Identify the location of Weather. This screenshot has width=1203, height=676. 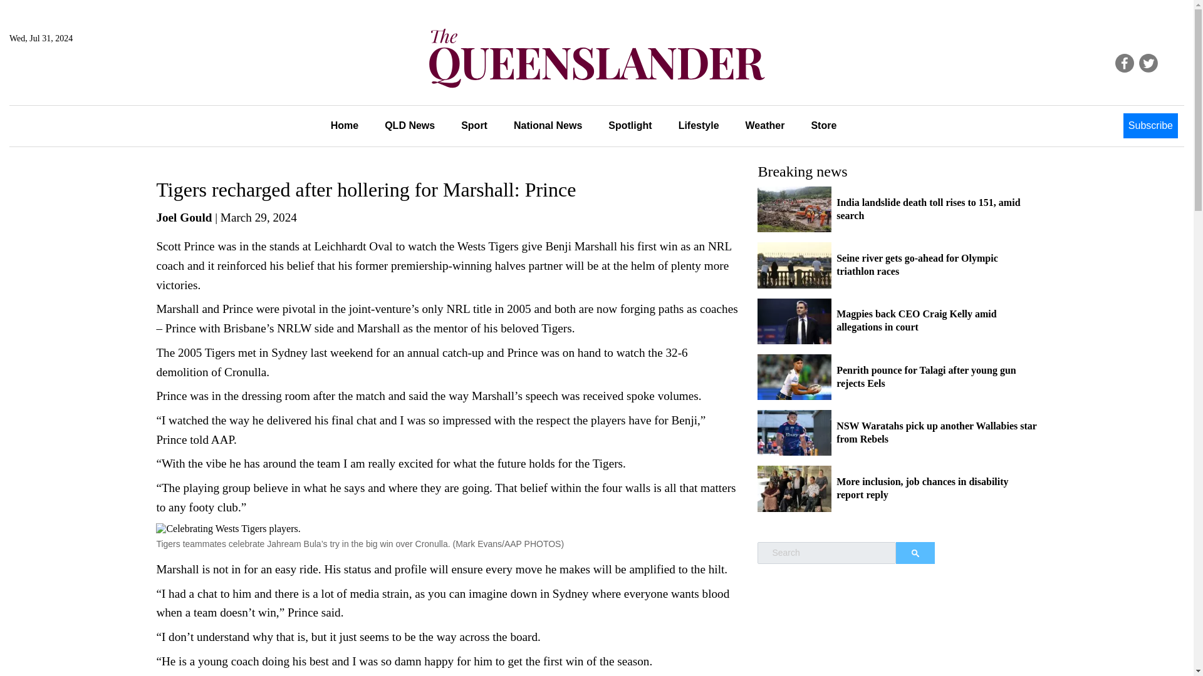
(766, 126).